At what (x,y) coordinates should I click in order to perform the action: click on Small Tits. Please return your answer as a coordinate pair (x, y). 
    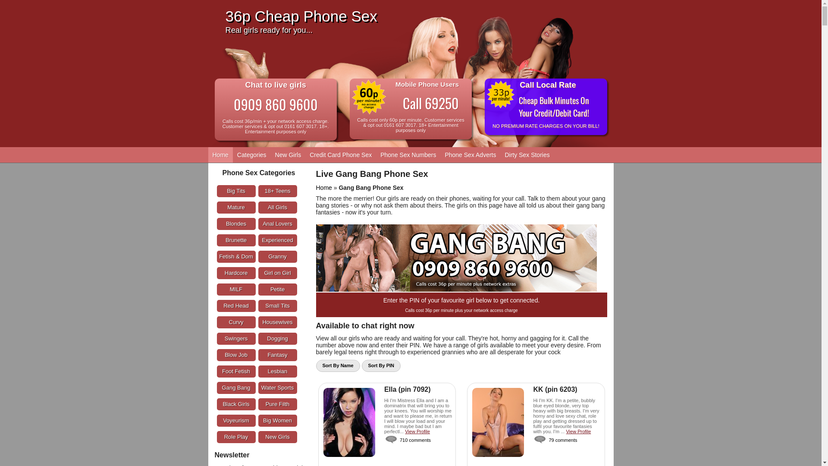
    Looking at the image, I should click on (277, 306).